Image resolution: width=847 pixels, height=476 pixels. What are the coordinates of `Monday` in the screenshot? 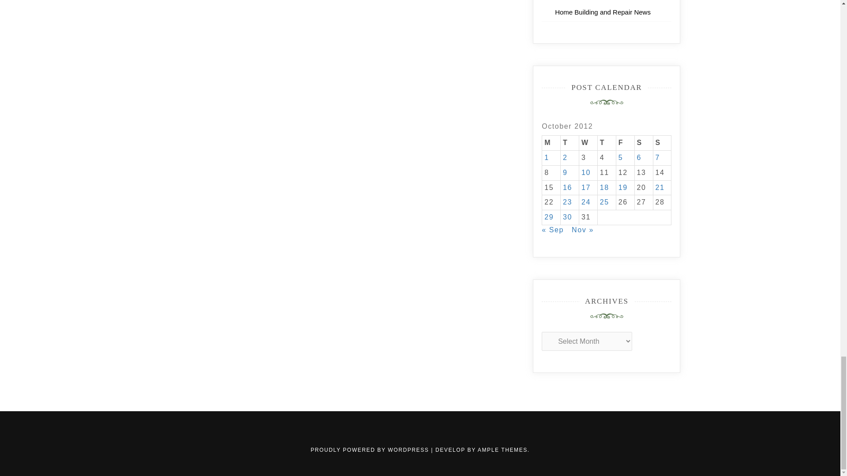 It's located at (551, 143).